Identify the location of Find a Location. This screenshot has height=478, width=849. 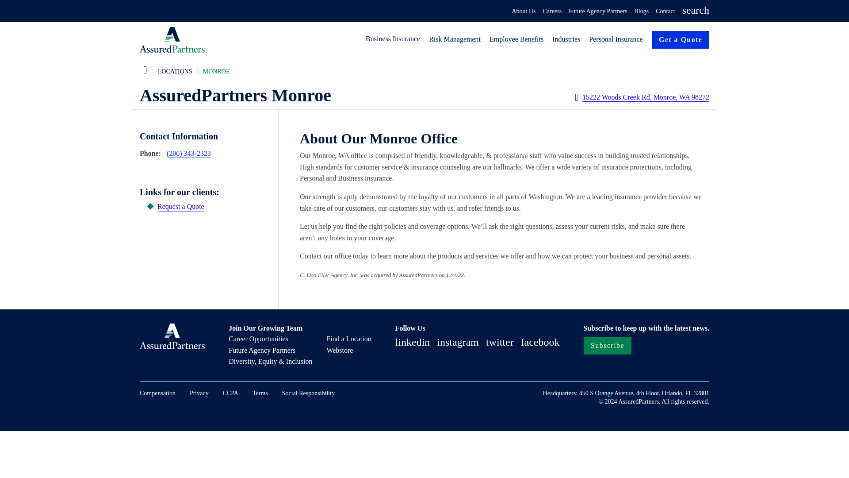
(348, 339).